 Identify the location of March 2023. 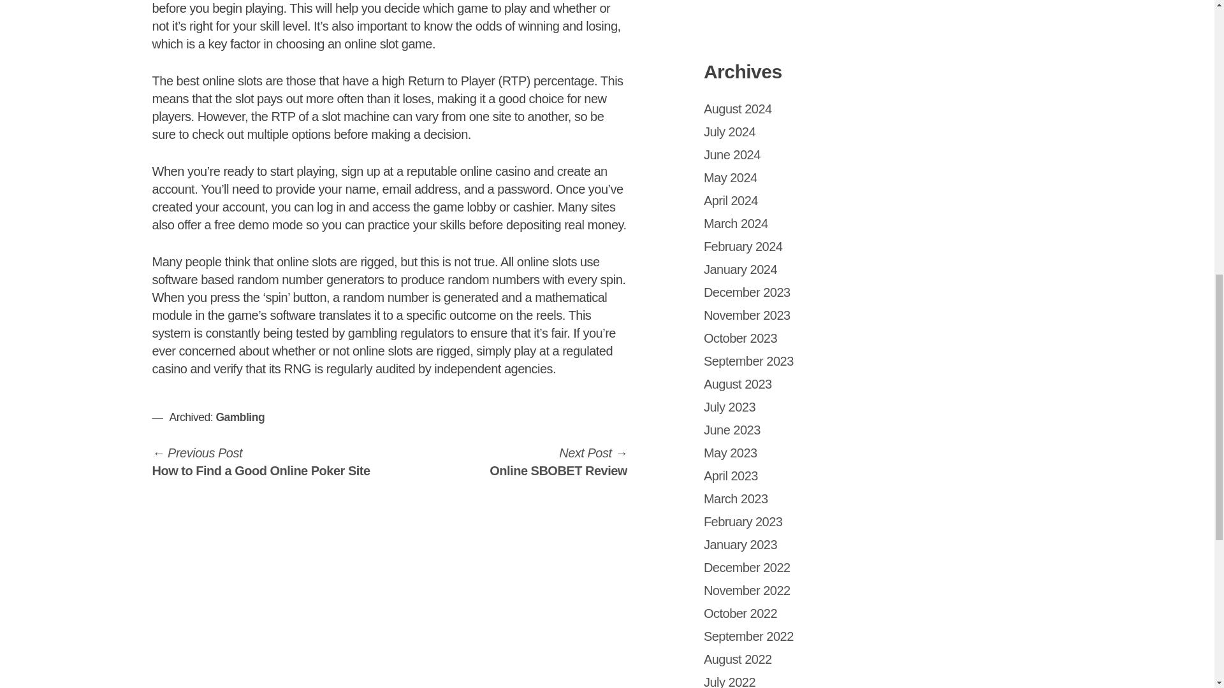
(741, 338).